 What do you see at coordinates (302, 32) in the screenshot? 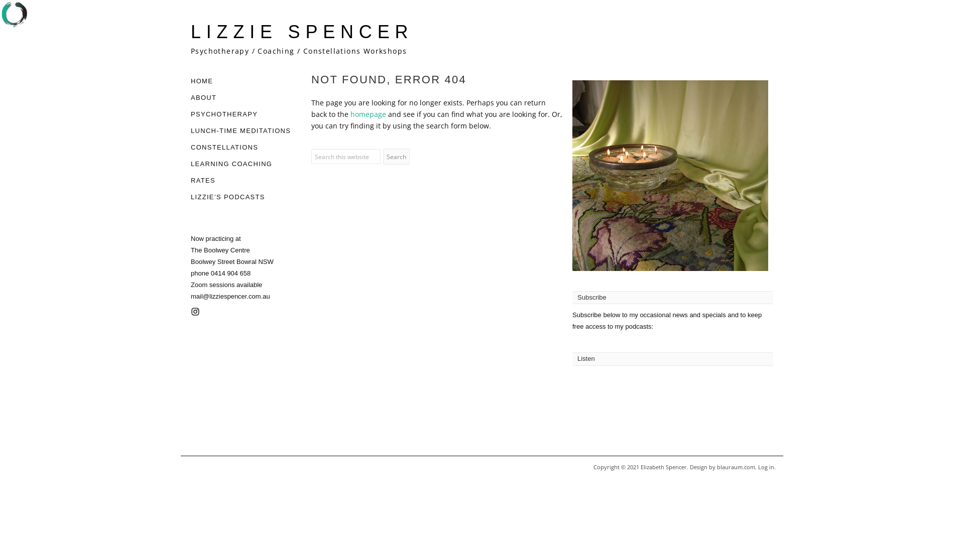
I see `LIZZIE SPENCER` at bounding box center [302, 32].